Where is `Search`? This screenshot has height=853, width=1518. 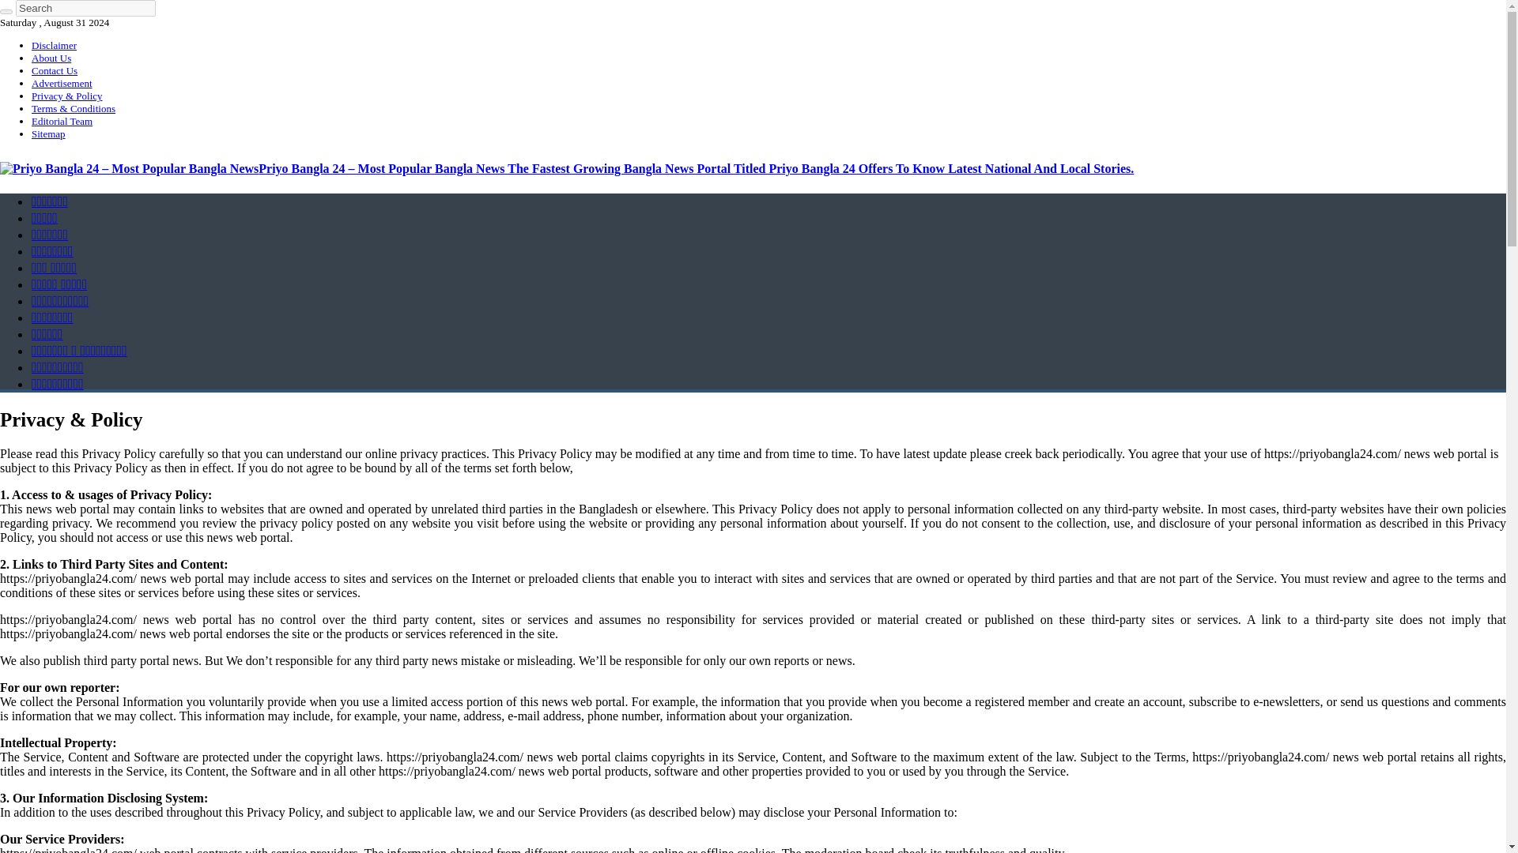 Search is located at coordinates (85, 8).